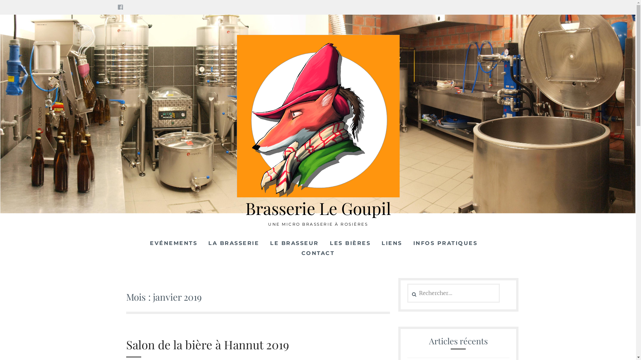 This screenshot has width=641, height=360. Describe the element at coordinates (318, 208) in the screenshot. I see `Brasserie Le Goupil` at that location.